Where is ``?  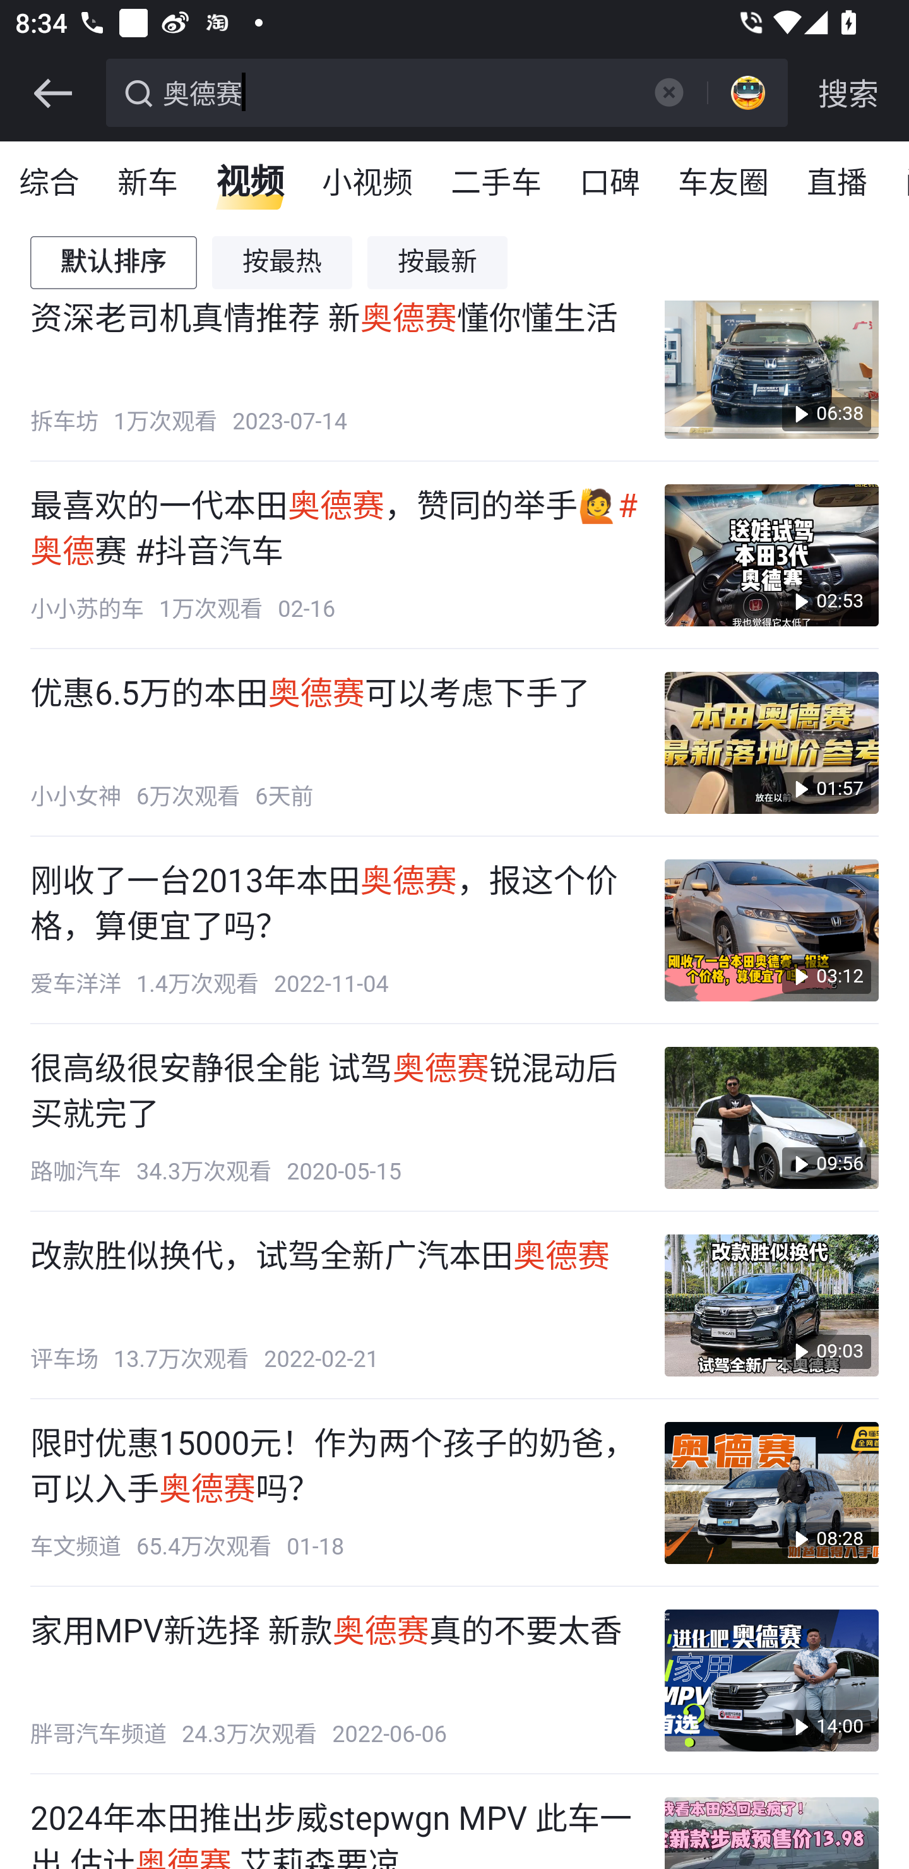  is located at coordinates (52, 93).